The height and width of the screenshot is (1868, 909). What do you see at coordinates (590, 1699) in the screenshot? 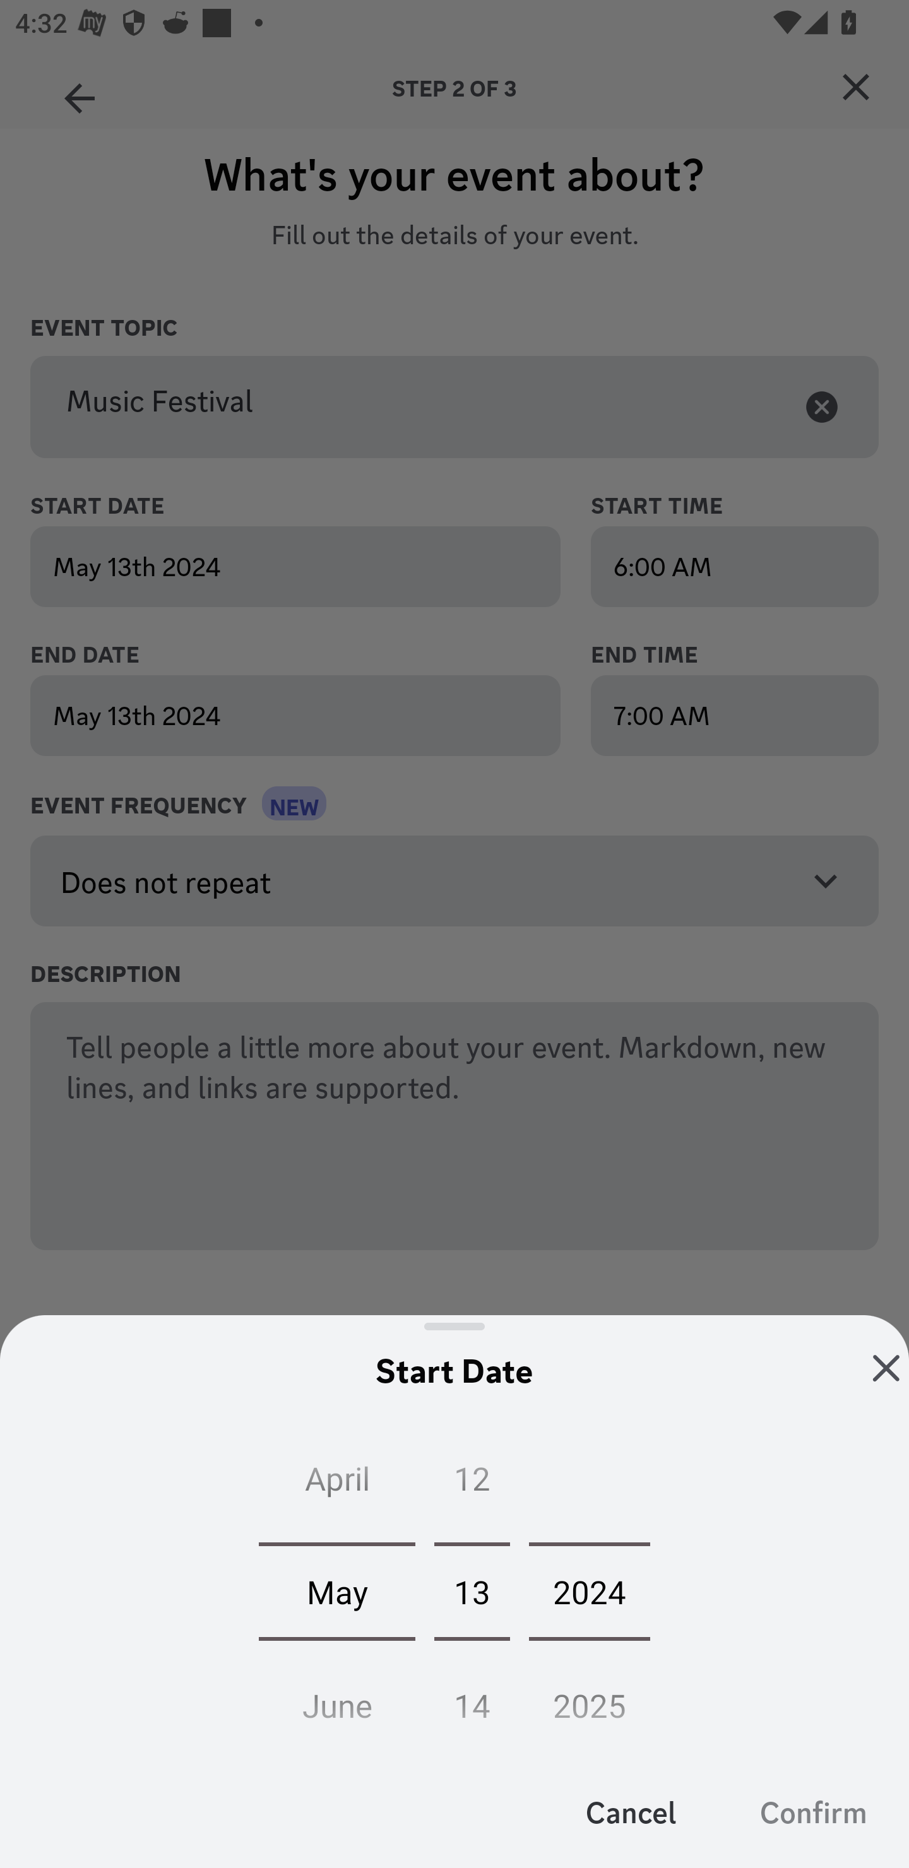
I see `2025` at bounding box center [590, 1699].